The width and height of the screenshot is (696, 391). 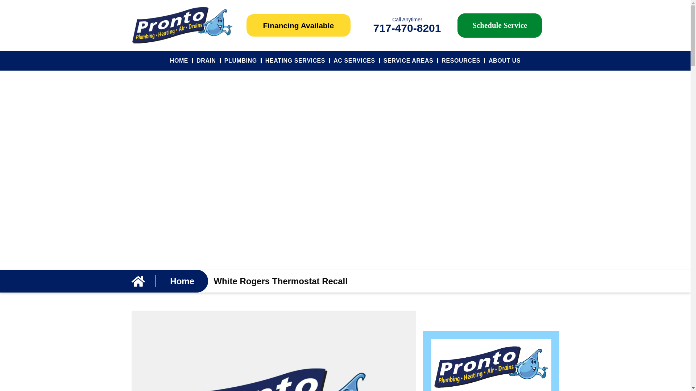 I want to click on PLUMBING, so click(x=240, y=60).